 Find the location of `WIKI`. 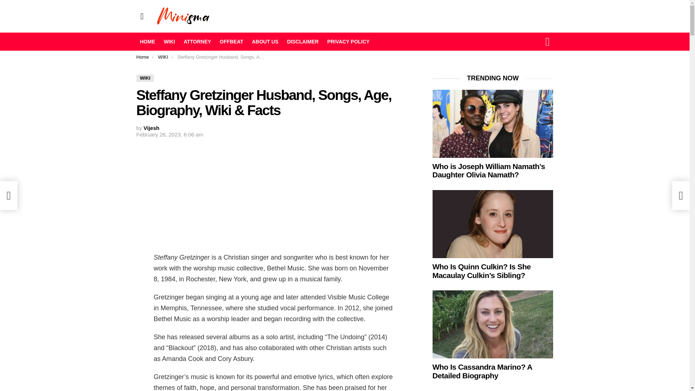

WIKI is located at coordinates (145, 78).